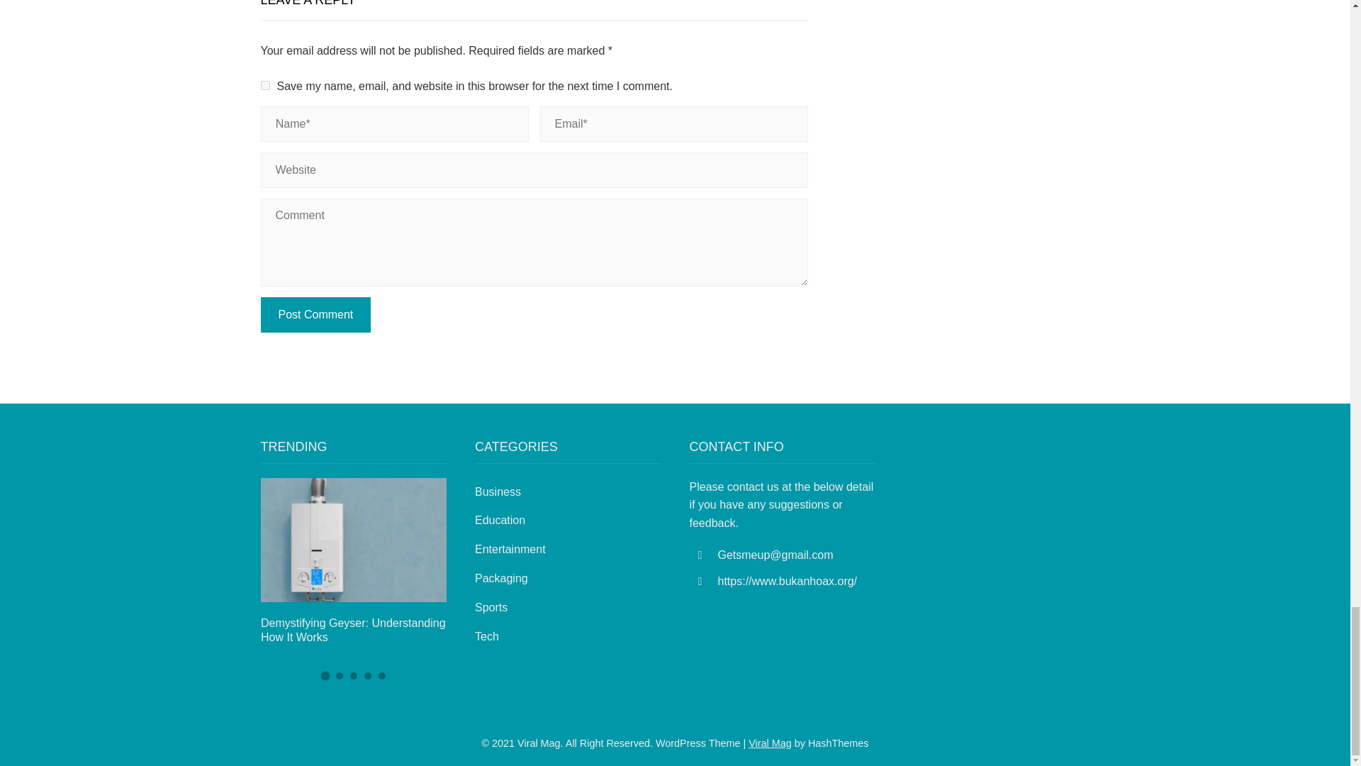  Describe the element at coordinates (265, 85) in the screenshot. I see `yes` at that location.